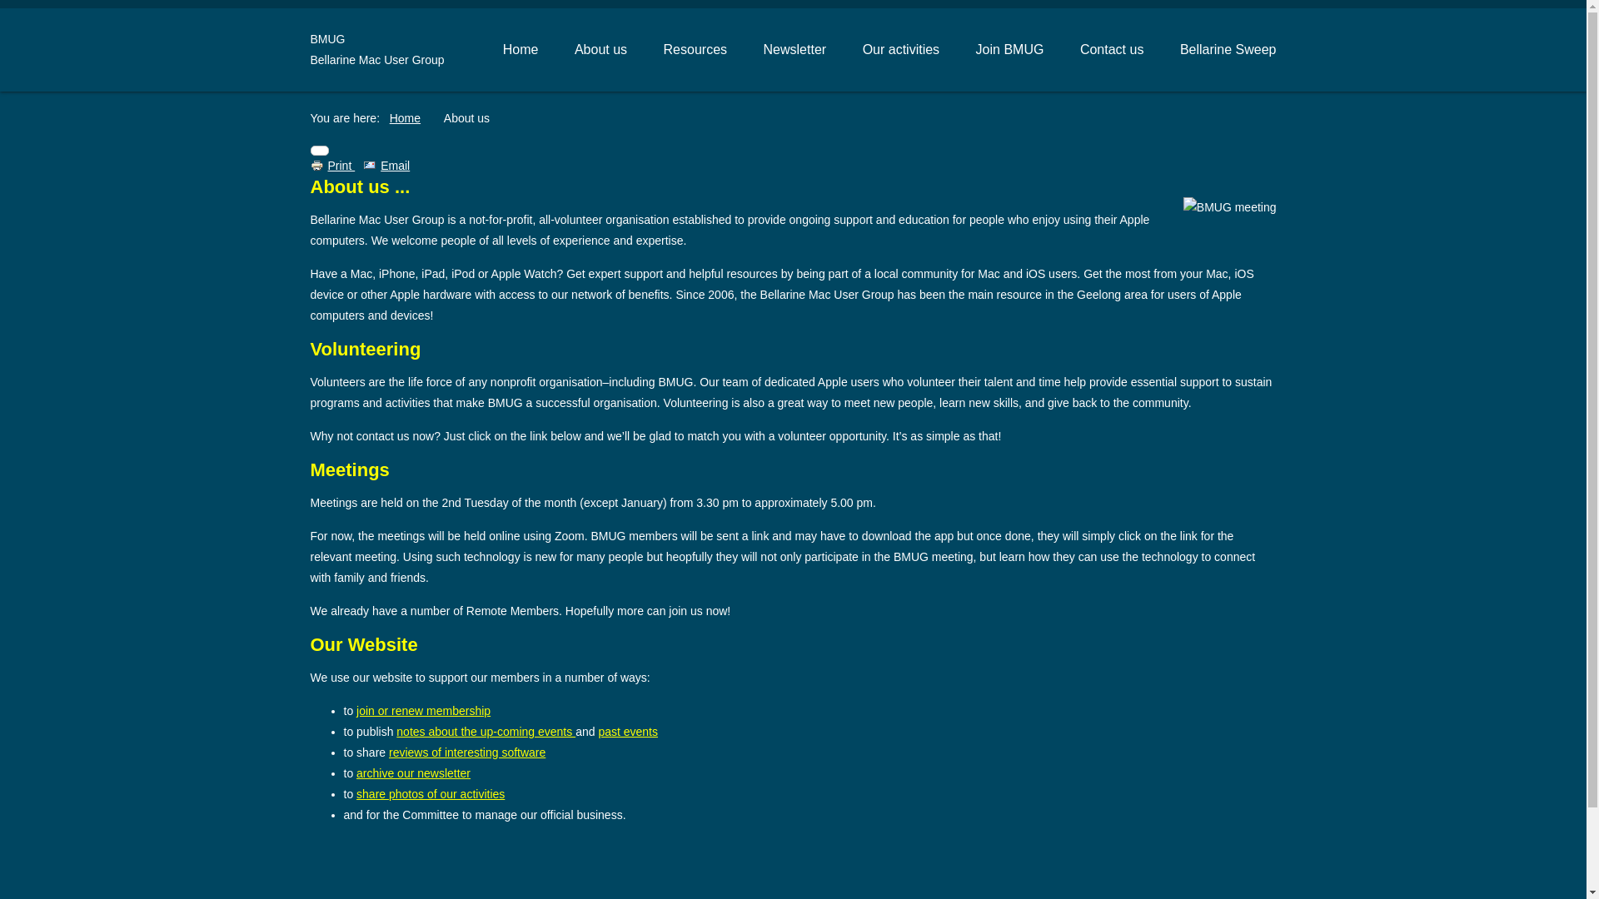 The image size is (1599, 899). I want to click on Resources, so click(695, 50).